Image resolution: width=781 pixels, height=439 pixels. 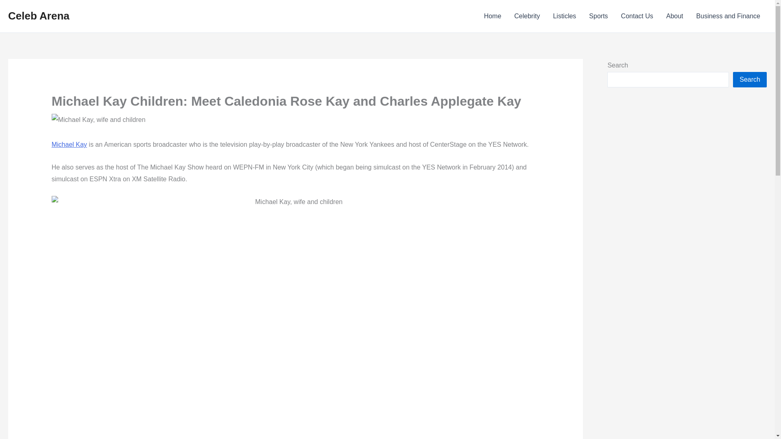 I want to click on Listicles, so click(x=564, y=16).